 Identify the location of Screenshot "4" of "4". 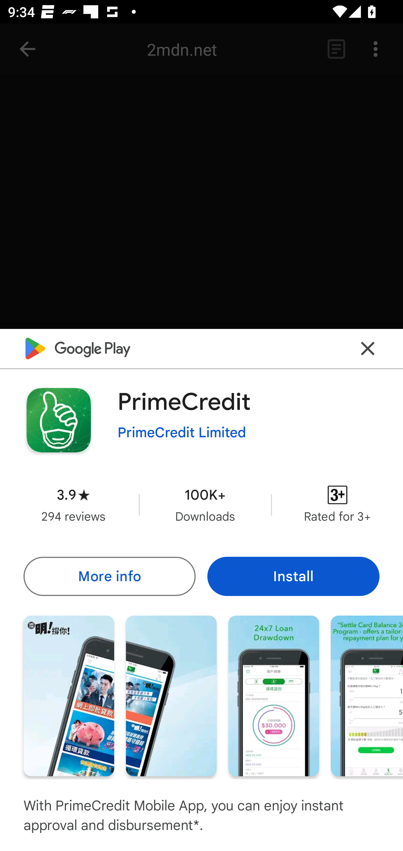
(367, 695).